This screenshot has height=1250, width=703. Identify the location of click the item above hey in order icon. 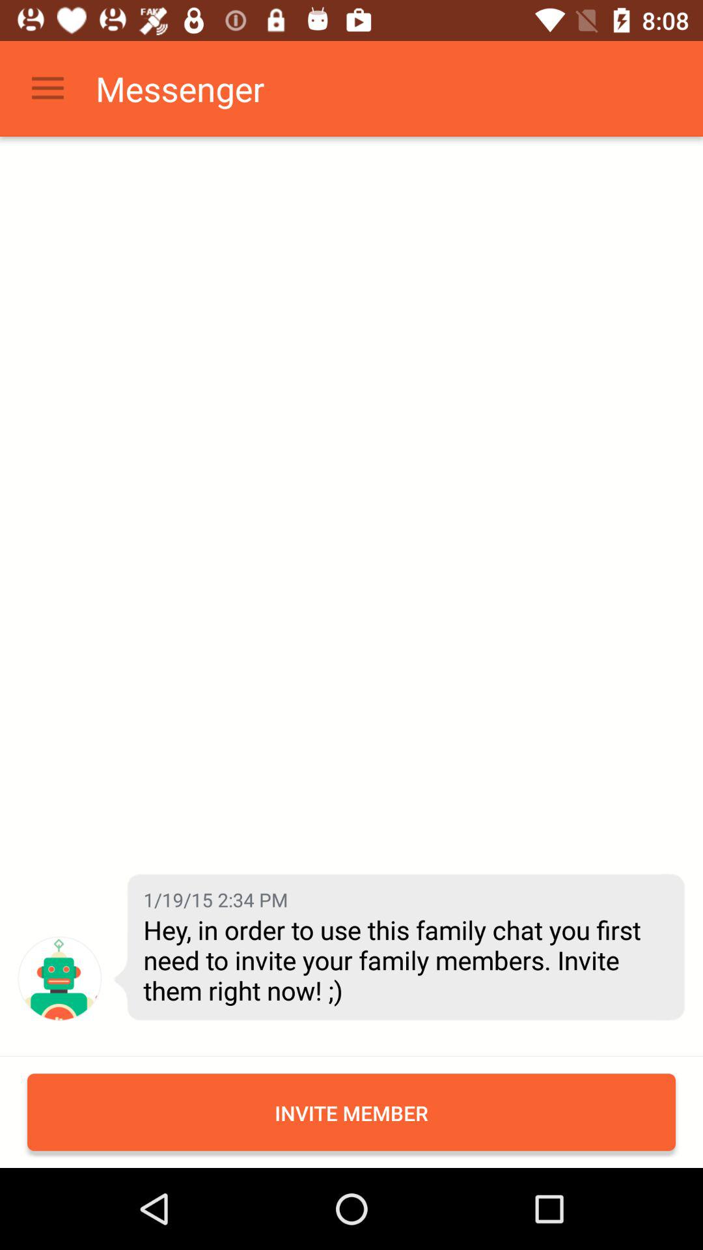
(215, 900).